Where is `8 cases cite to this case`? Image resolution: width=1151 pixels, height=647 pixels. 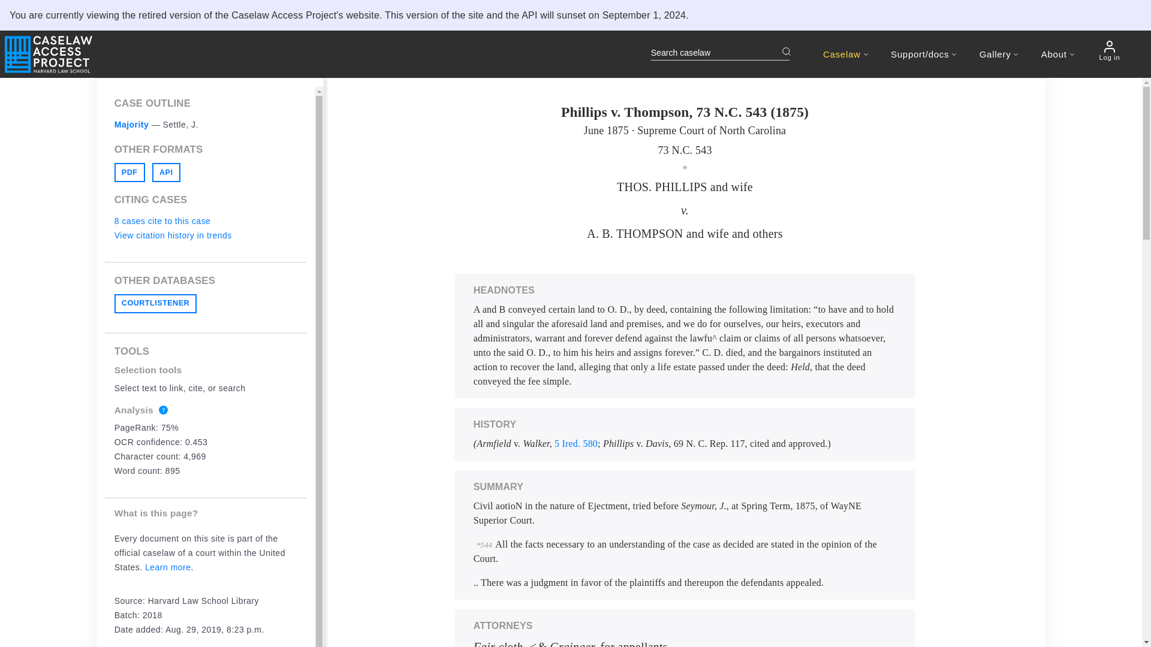 8 cases cite to this case is located at coordinates (162, 220).